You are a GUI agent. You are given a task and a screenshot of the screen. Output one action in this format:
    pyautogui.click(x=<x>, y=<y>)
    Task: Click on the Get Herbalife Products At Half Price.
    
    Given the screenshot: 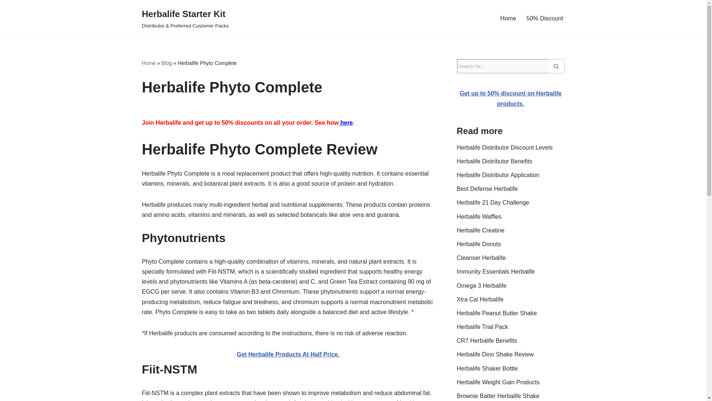 What is the action you would take?
    pyautogui.click(x=288, y=354)
    